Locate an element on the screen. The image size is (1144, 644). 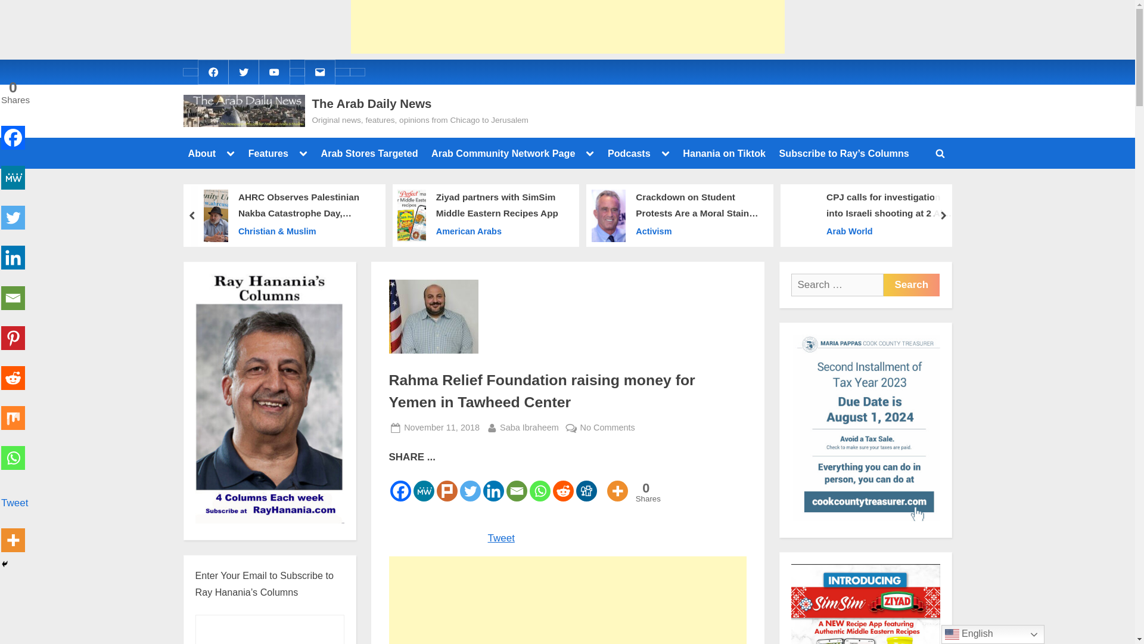
Toggle sub-menu is located at coordinates (590, 153).